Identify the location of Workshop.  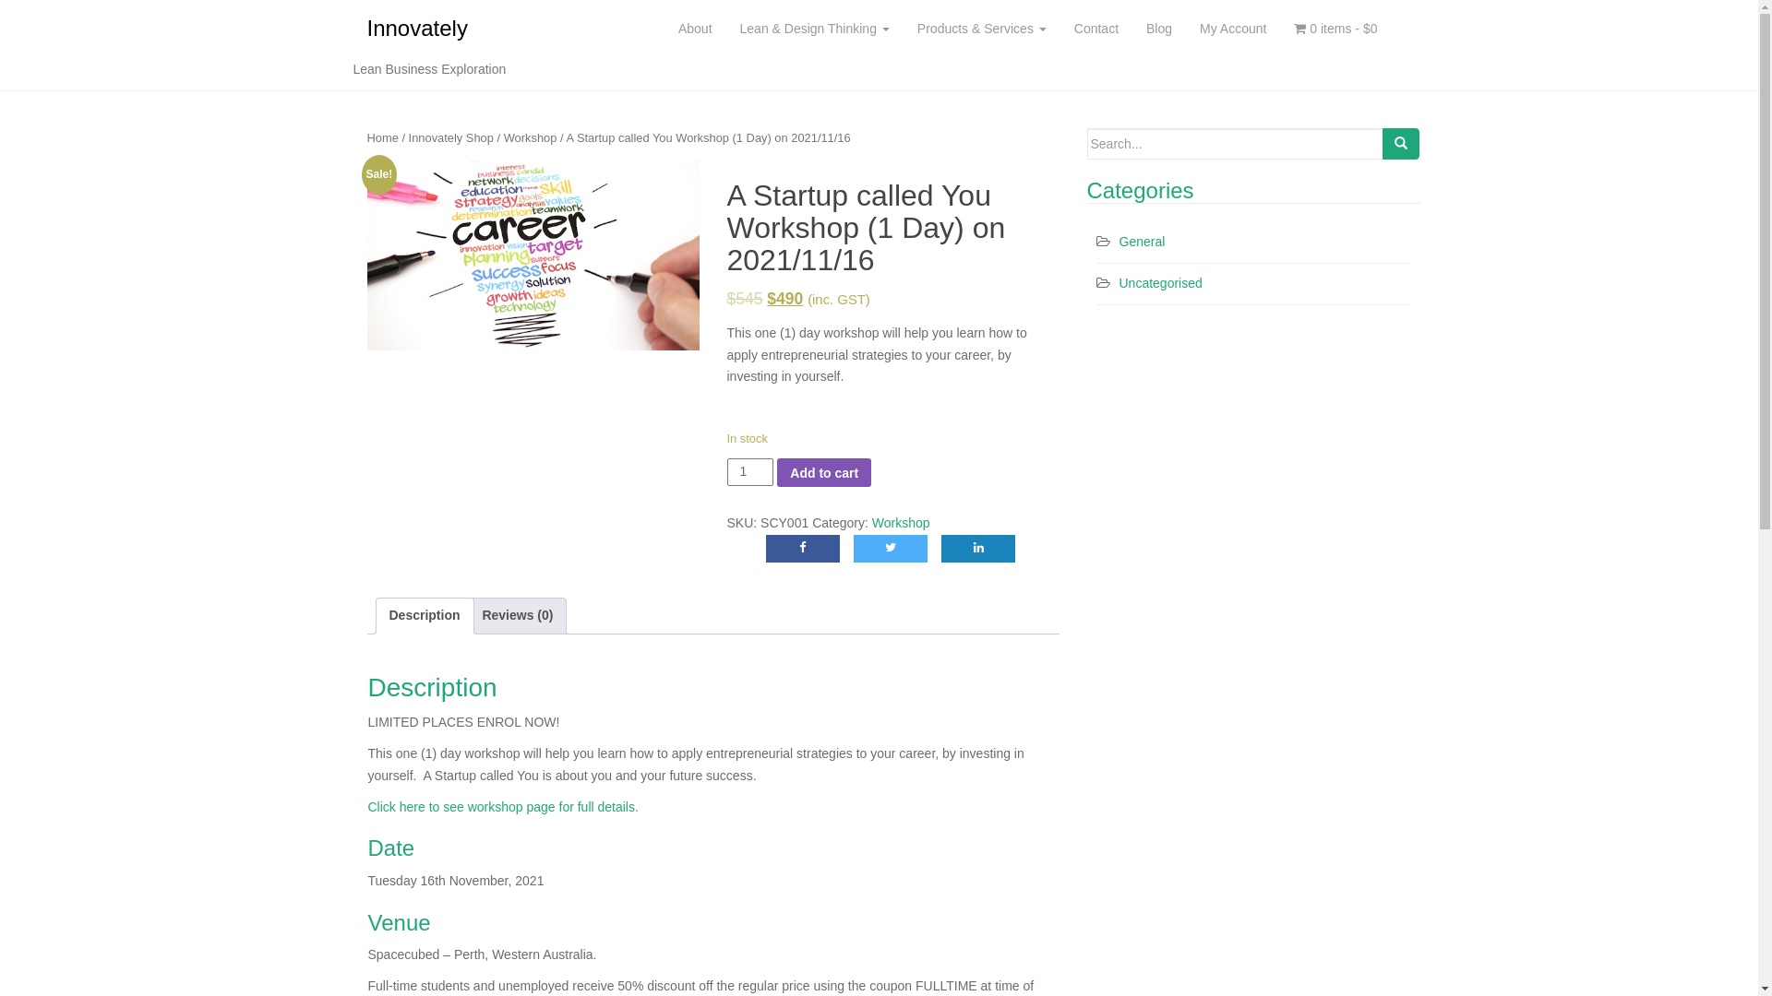
(901, 523).